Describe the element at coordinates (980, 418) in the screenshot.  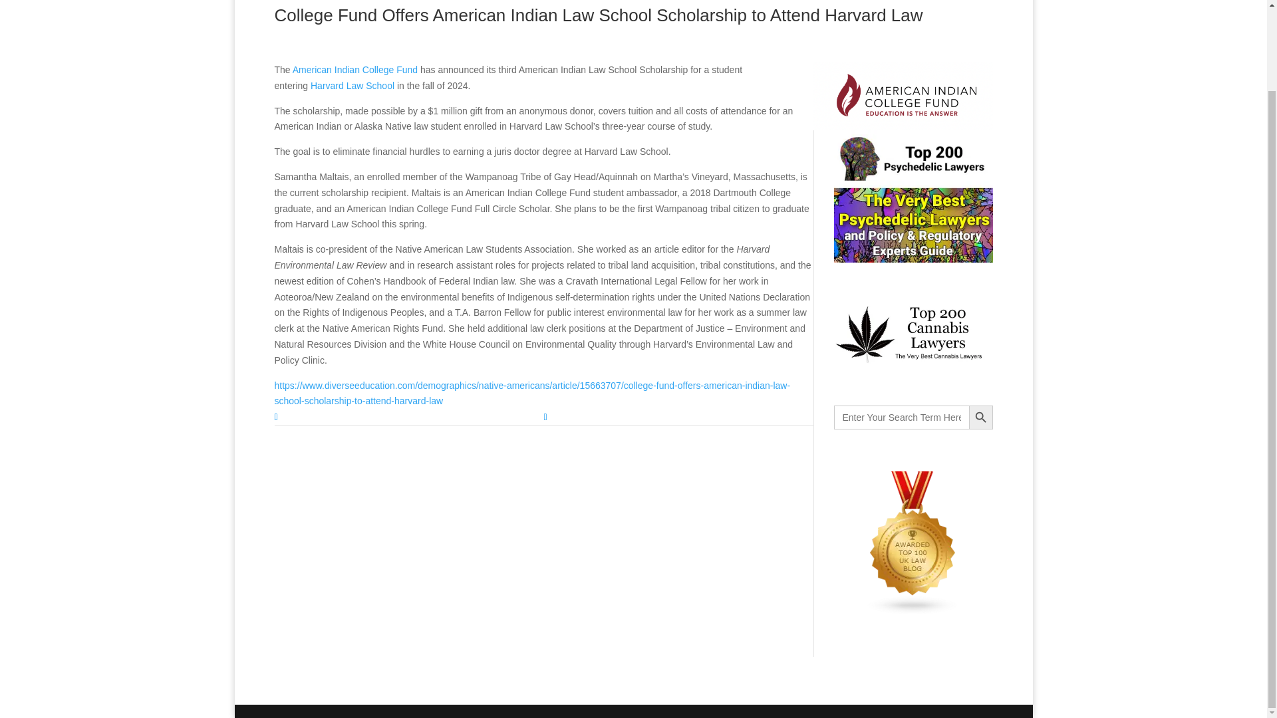
I see `Search Button` at that location.